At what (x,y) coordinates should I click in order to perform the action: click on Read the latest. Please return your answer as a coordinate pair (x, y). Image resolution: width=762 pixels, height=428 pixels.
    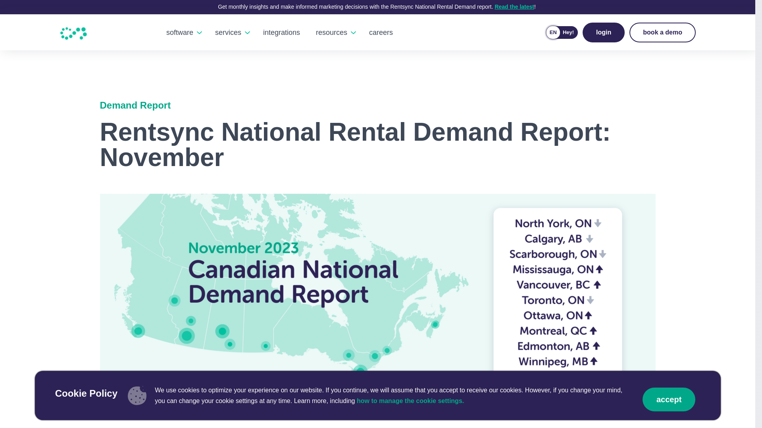
    Looking at the image, I should click on (514, 6).